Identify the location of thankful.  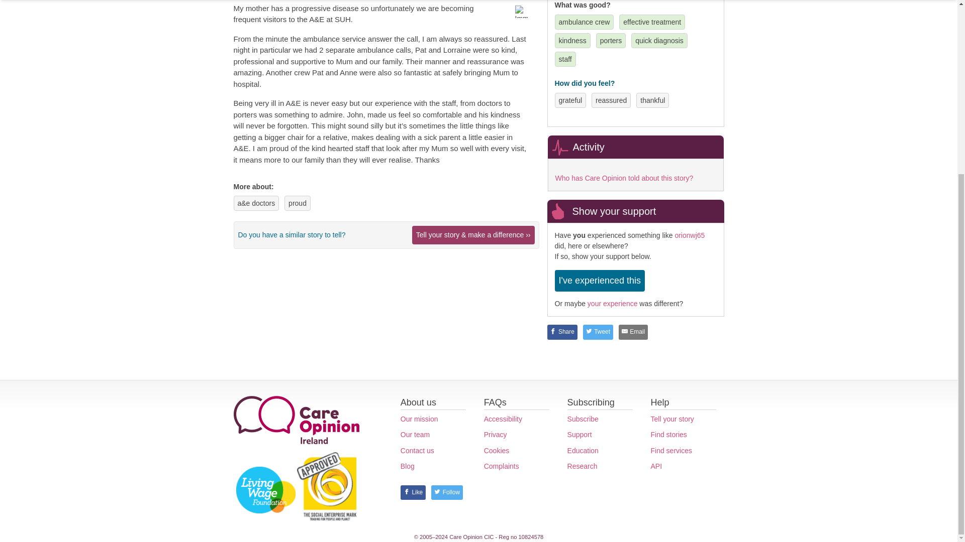
(652, 100).